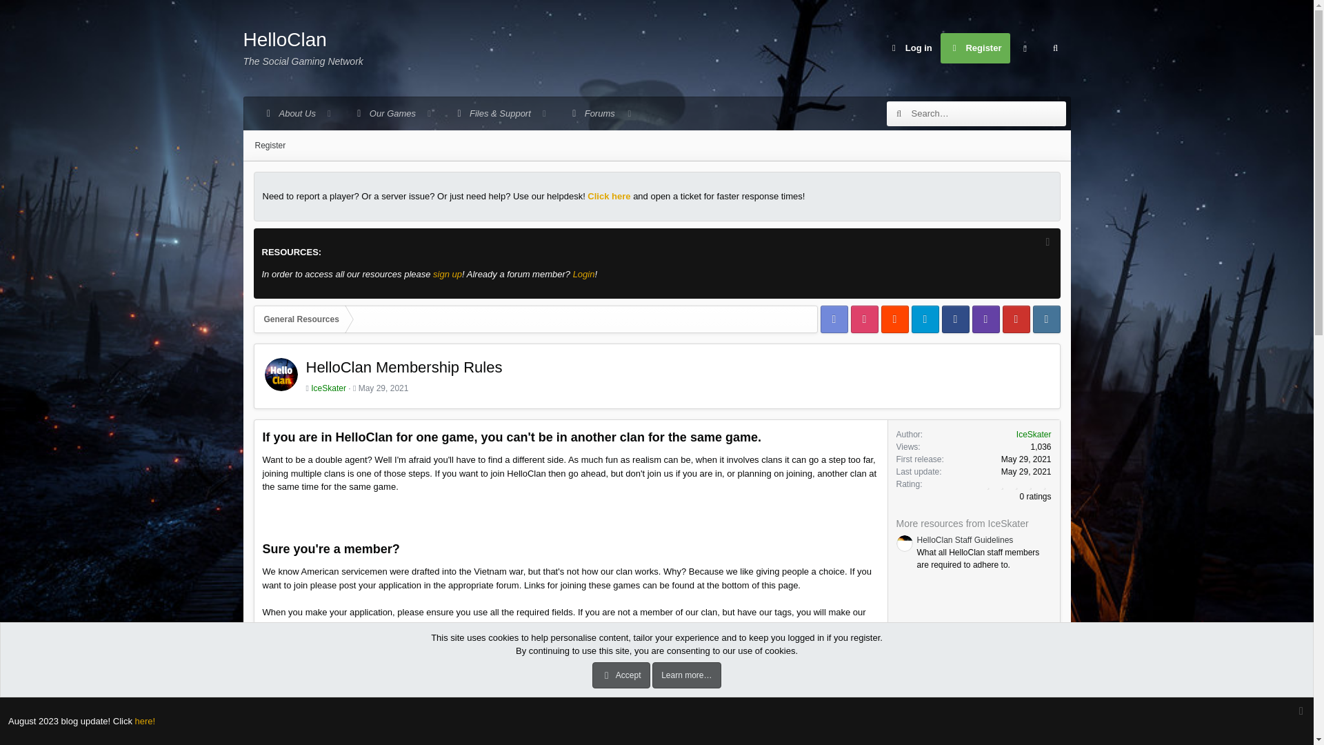  Describe the element at coordinates (294, 114) in the screenshot. I see `Register` at that location.